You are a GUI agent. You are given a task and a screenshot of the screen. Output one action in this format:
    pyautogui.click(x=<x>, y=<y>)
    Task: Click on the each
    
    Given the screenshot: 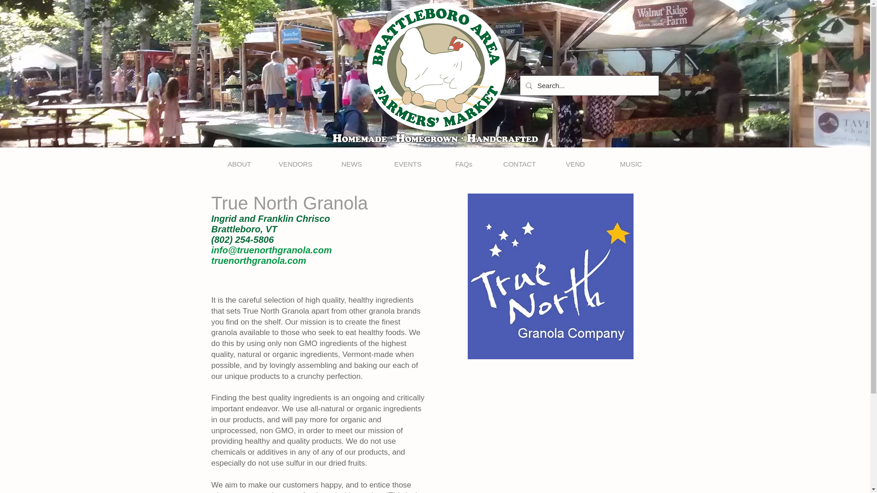 What is the action you would take?
    pyautogui.click(x=401, y=365)
    